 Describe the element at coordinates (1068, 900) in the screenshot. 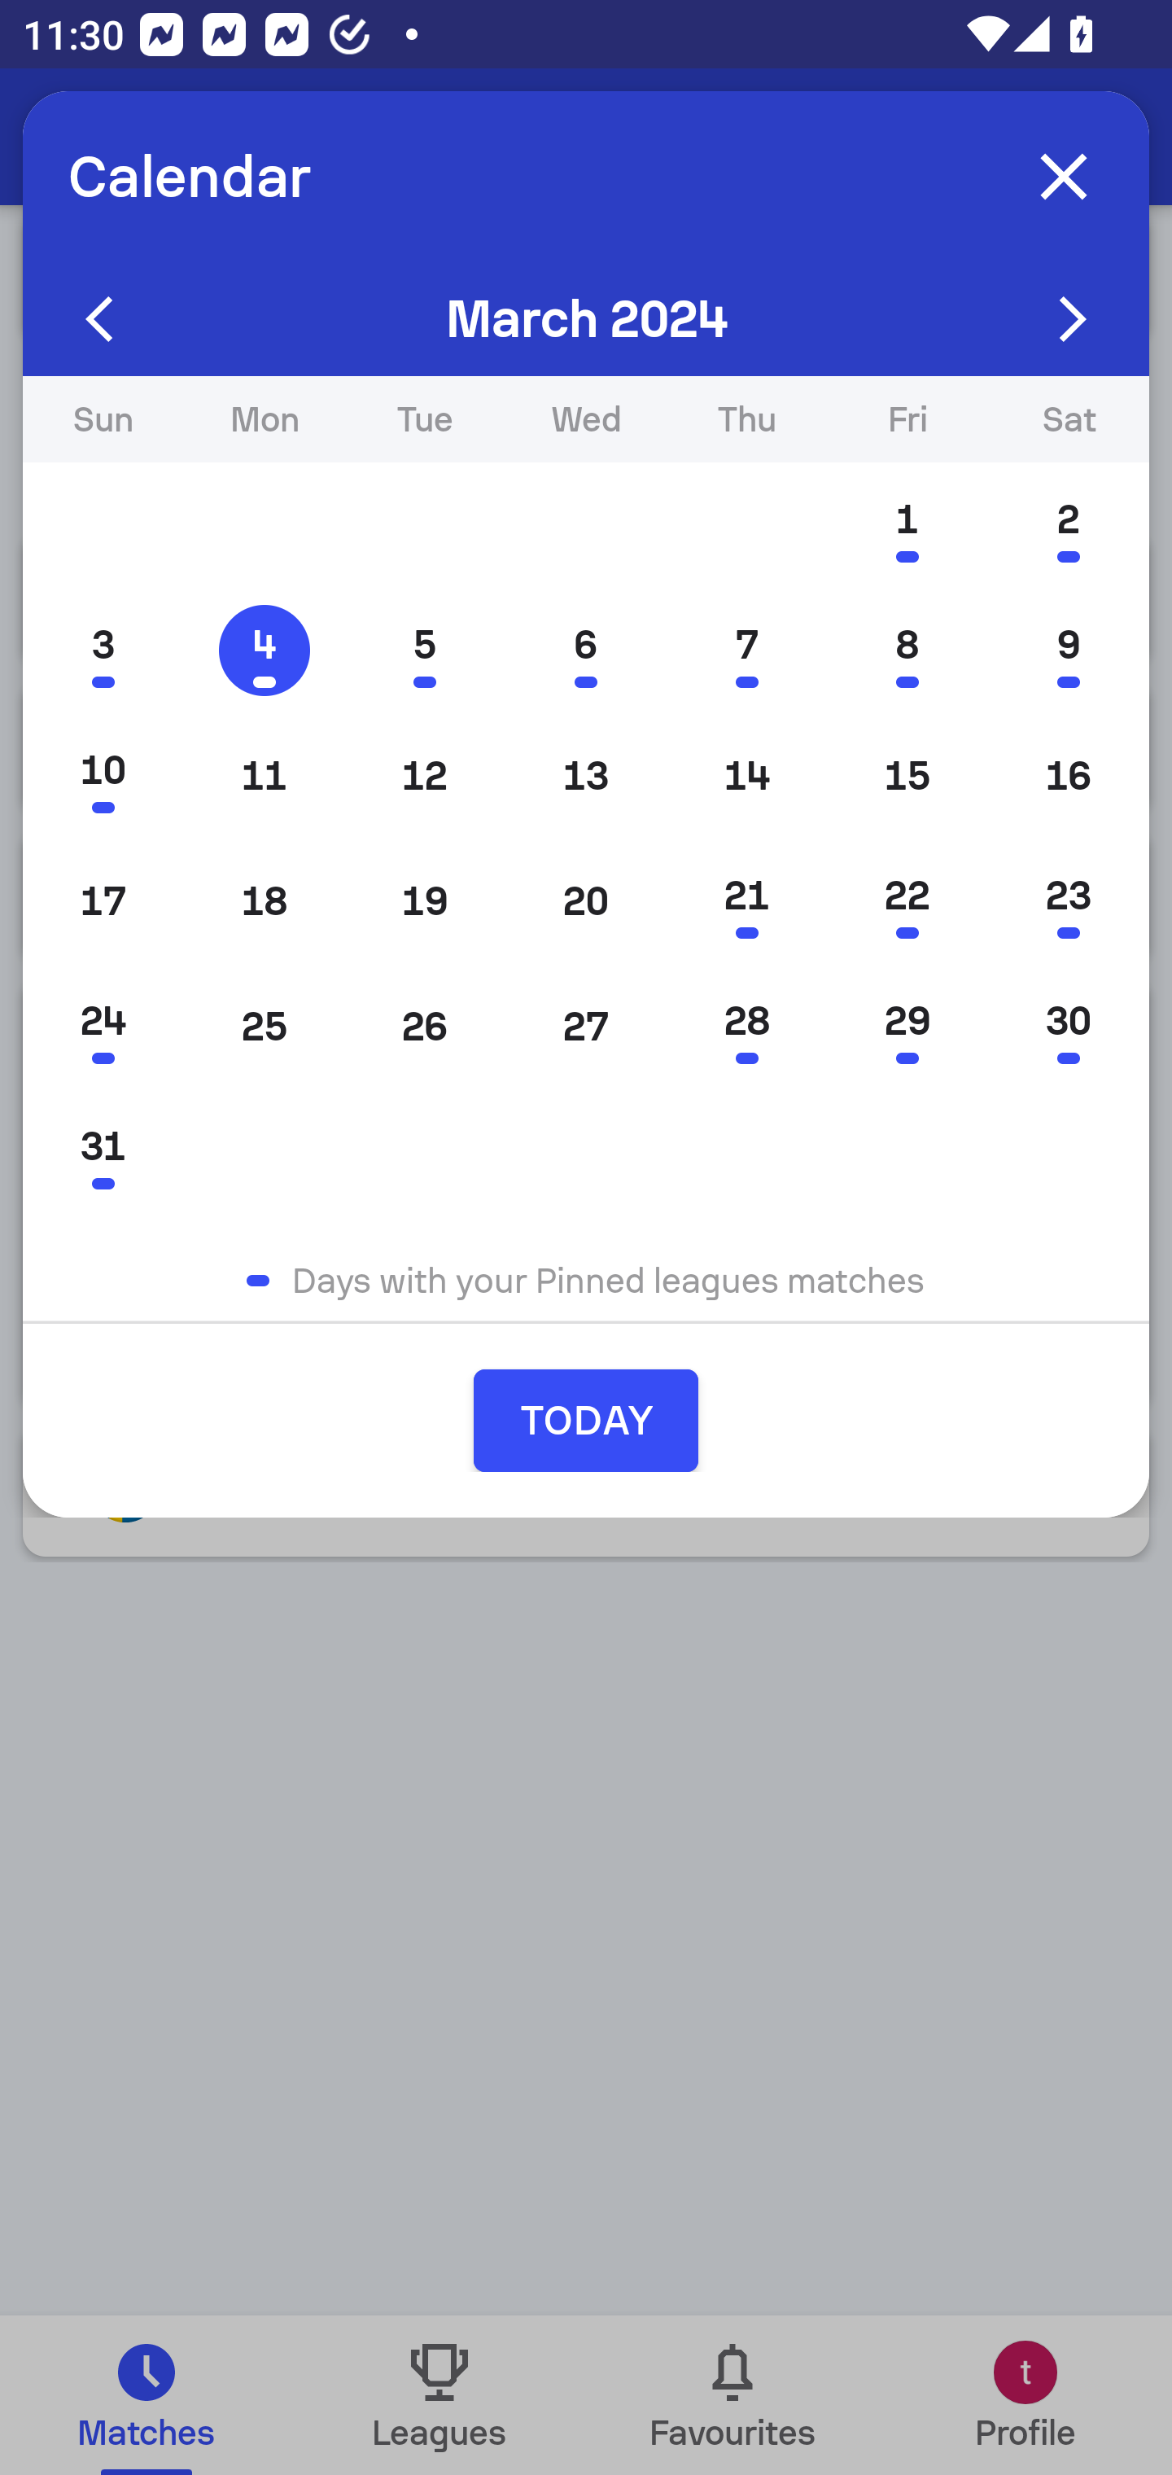

I see `23` at that location.